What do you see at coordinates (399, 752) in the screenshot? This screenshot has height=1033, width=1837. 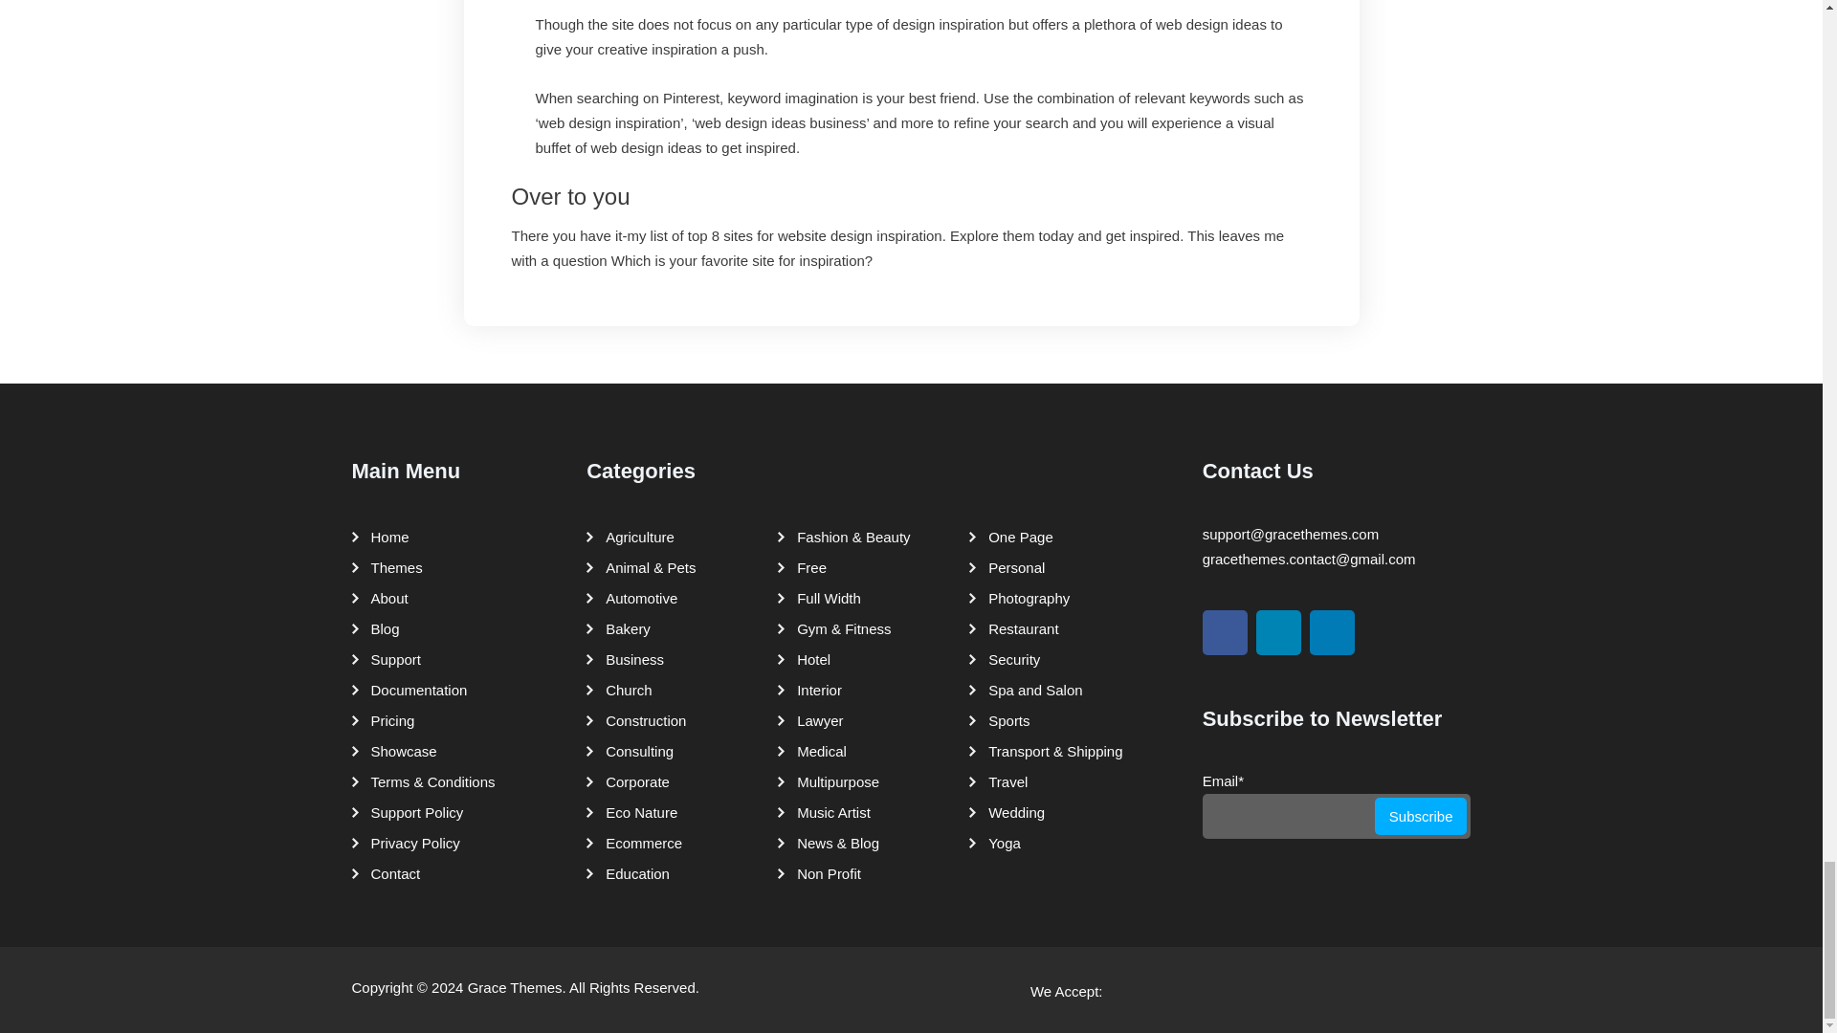 I see `Showcase` at bounding box center [399, 752].